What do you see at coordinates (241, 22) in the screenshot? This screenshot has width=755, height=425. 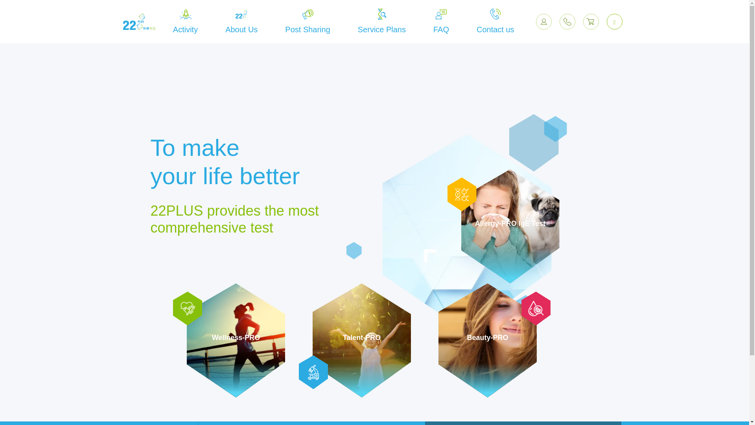 I see `About Us` at bounding box center [241, 22].